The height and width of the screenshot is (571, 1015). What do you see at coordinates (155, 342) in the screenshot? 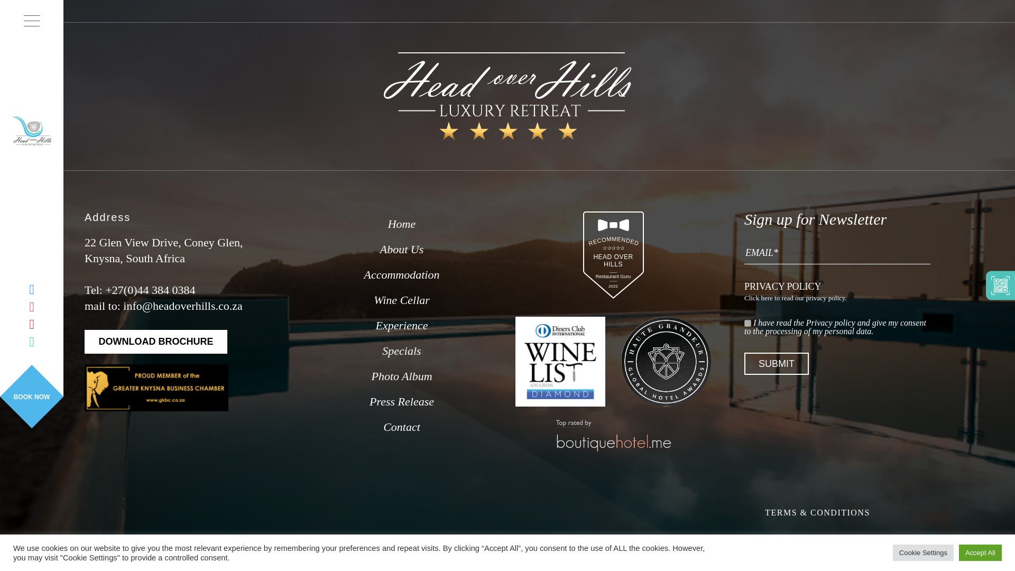
I see `Head Over Hills on Youtube` at bounding box center [155, 342].